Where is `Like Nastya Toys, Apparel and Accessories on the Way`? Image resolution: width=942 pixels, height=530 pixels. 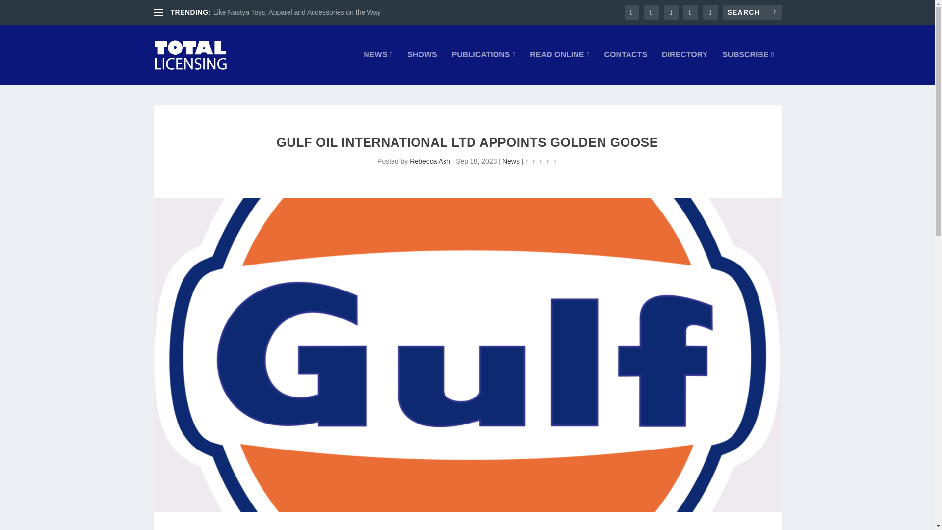
Like Nastya Toys, Apparel and Accessories on the Way is located at coordinates (297, 12).